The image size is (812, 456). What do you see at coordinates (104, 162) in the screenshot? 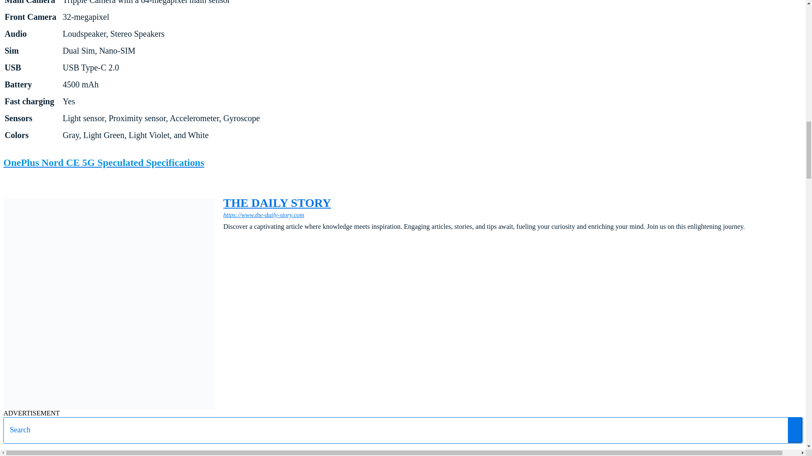
I see `OnePlus Nord CE 5G Speculated Specifications` at bounding box center [104, 162].